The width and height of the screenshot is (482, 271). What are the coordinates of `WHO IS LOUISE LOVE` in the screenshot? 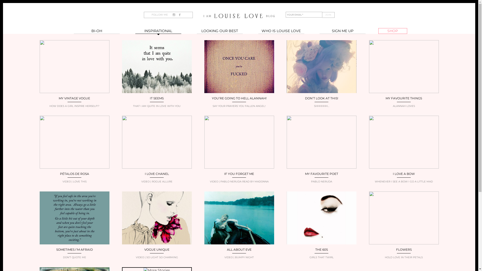 It's located at (281, 31).